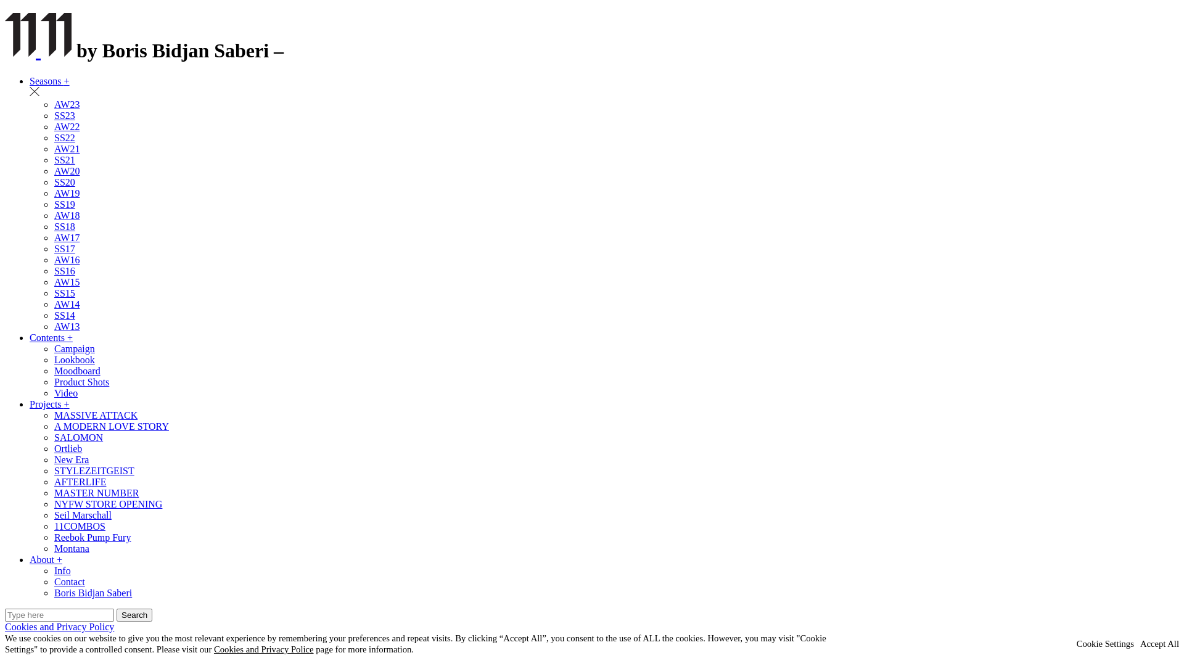 The width and height of the screenshot is (1184, 666). What do you see at coordinates (72, 460) in the screenshot?
I see `New Era` at bounding box center [72, 460].